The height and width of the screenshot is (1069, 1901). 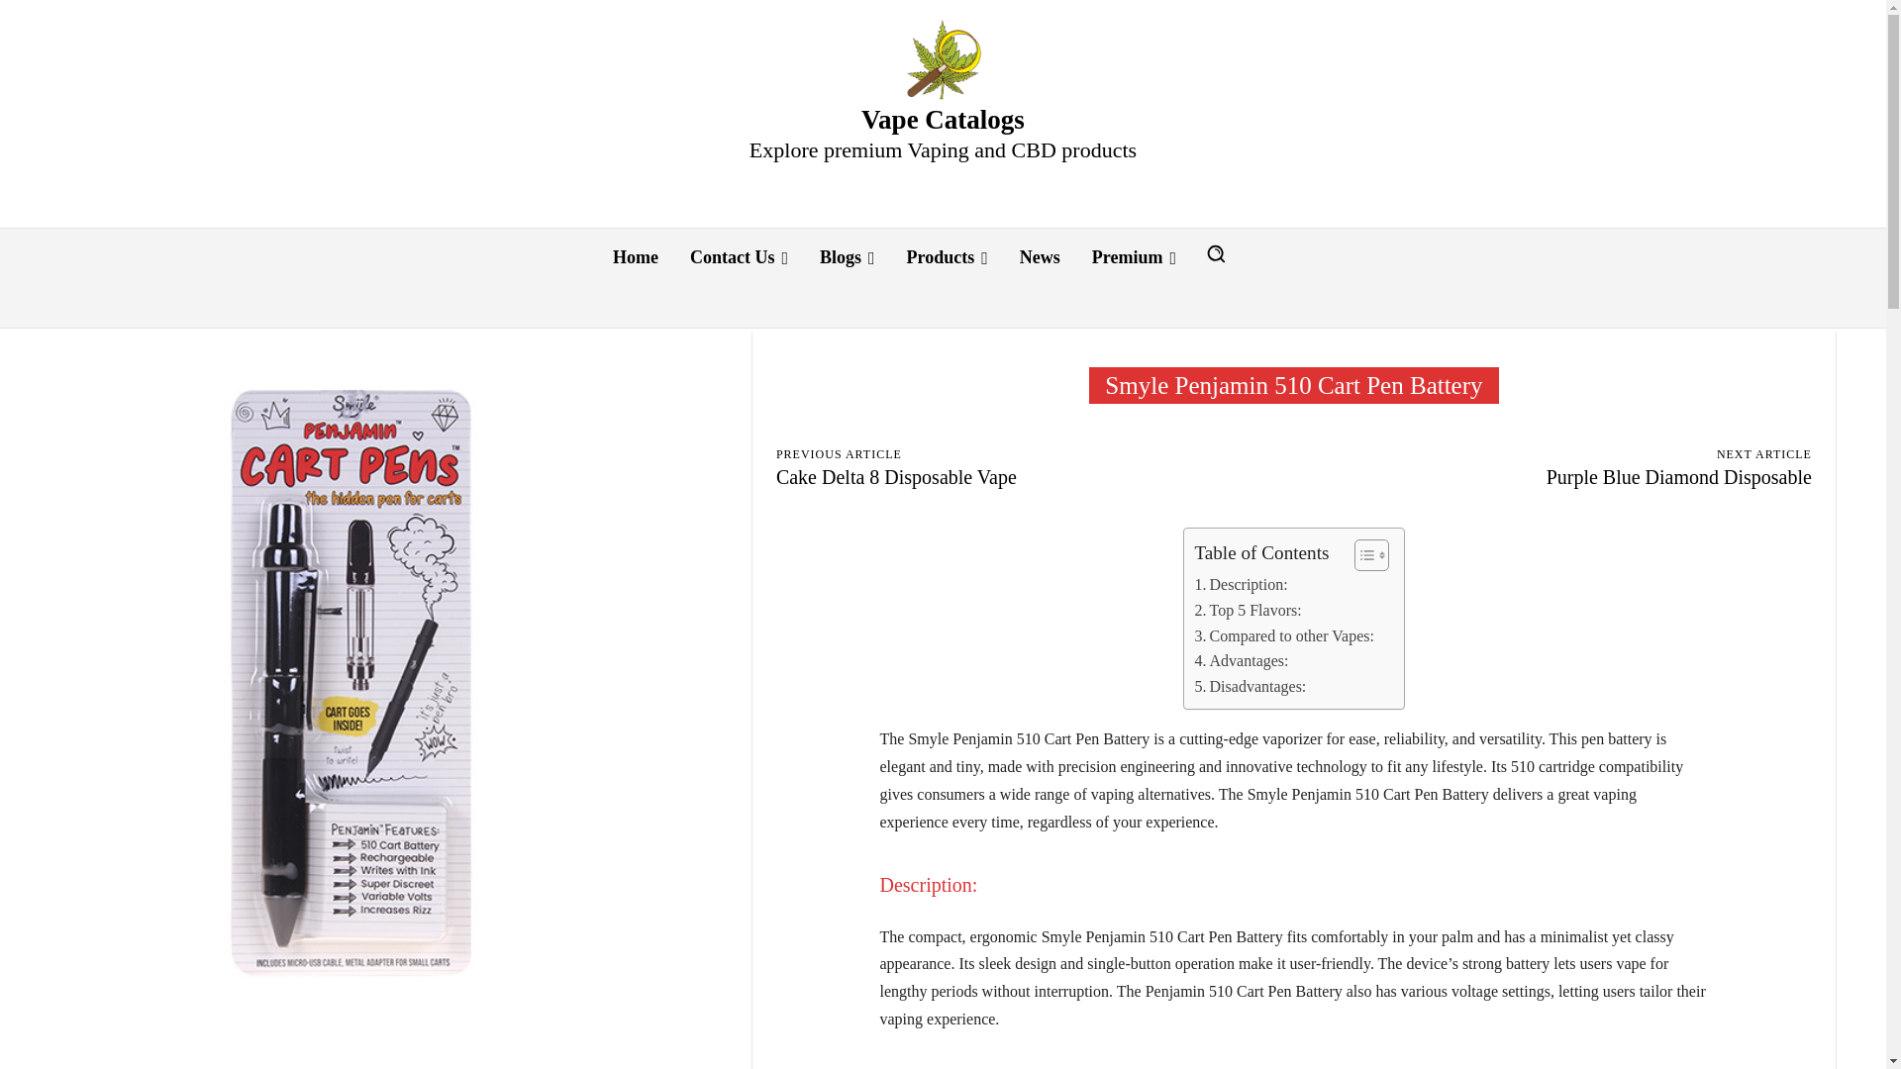 I want to click on Blogs, so click(x=848, y=257).